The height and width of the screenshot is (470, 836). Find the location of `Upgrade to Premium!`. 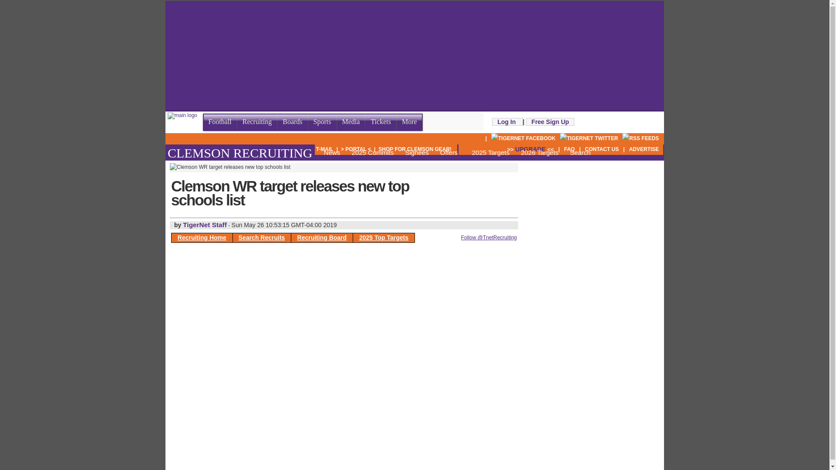

Upgrade to Premium! is located at coordinates (530, 149).